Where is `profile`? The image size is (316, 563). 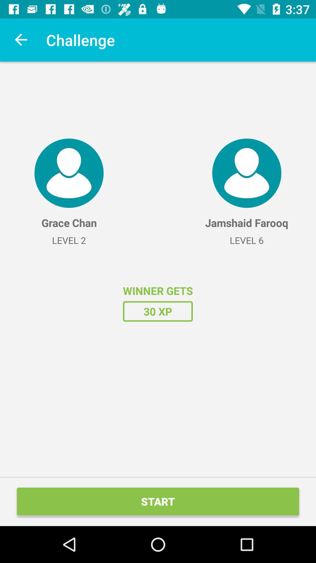
profile is located at coordinates (69, 173).